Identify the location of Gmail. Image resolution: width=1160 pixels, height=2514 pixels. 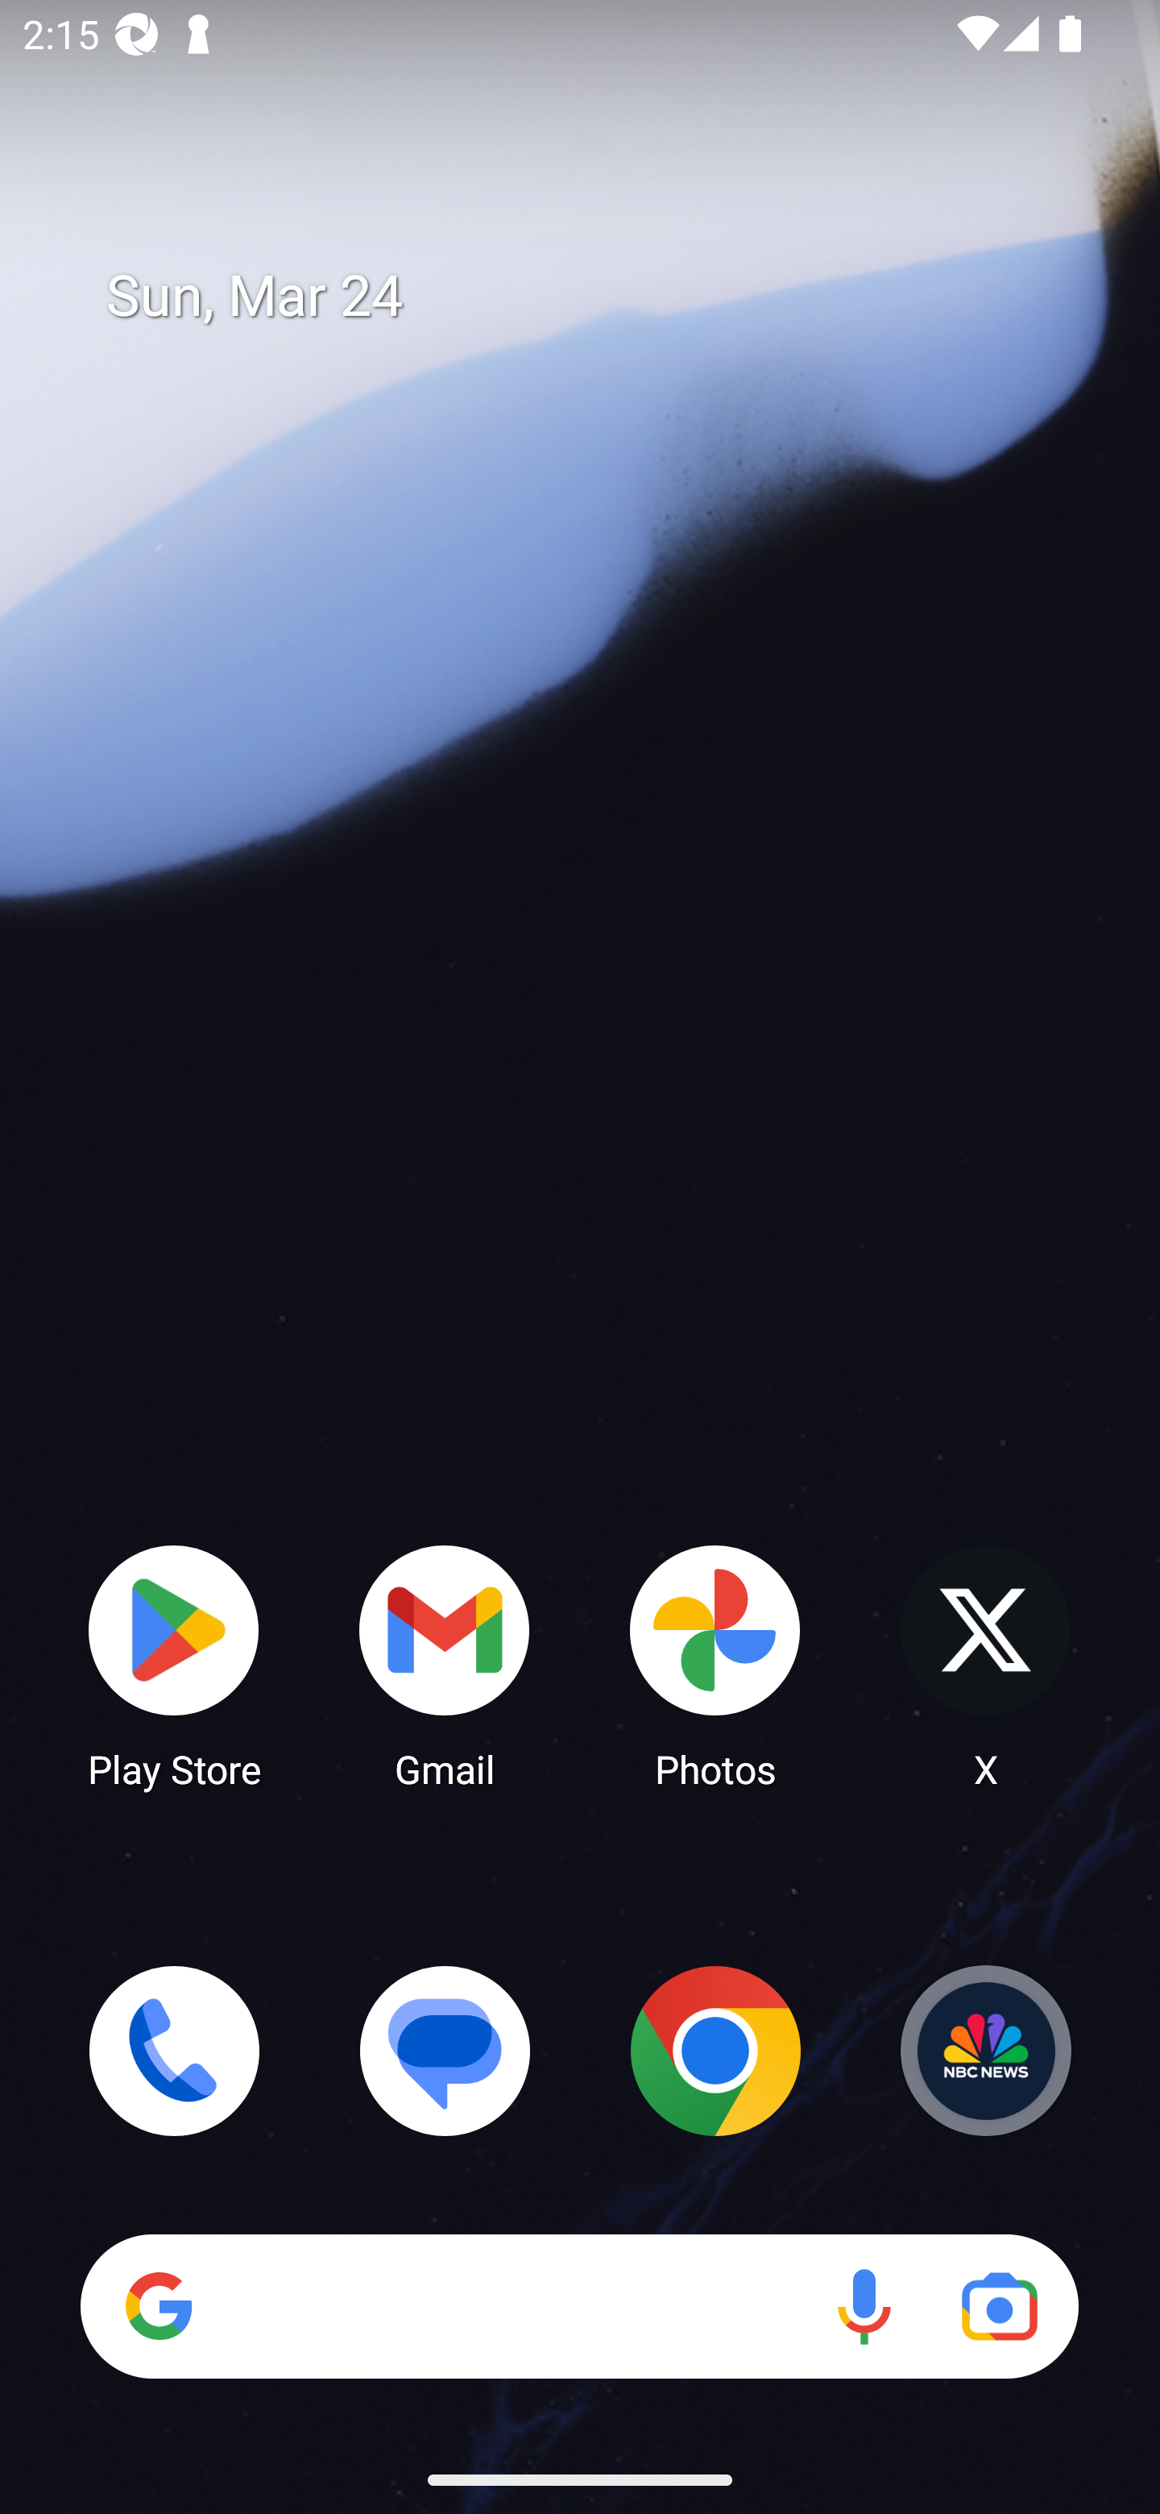
(445, 1665).